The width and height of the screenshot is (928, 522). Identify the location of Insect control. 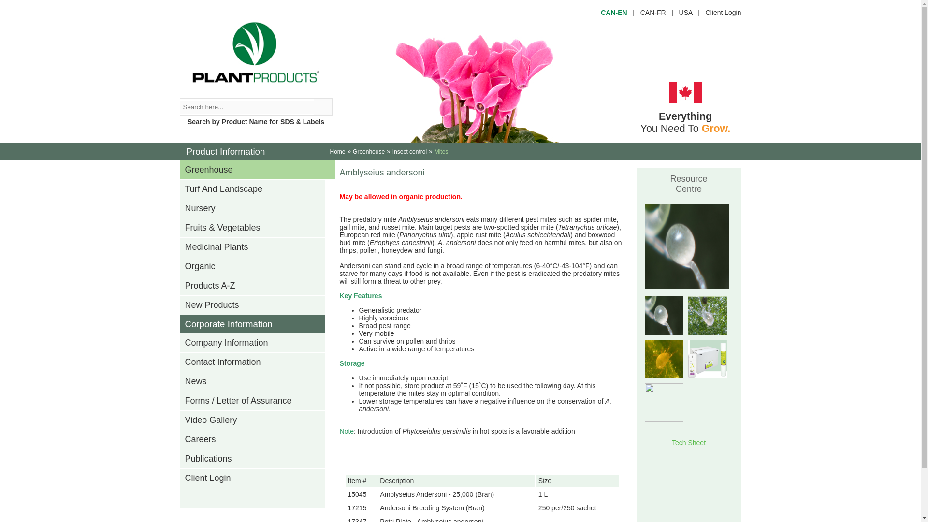
(410, 151).